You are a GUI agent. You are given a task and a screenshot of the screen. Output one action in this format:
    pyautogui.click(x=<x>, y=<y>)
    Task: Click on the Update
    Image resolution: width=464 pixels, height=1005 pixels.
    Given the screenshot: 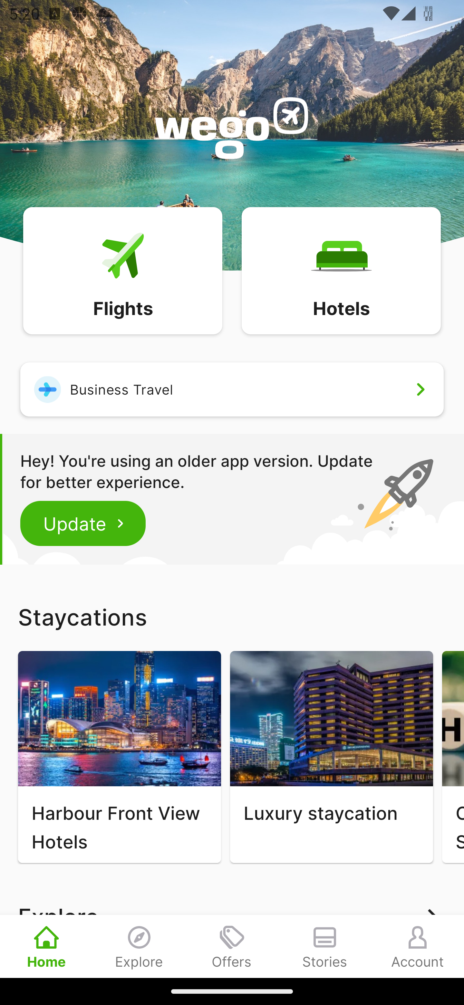 What is the action you would take?
    pyautogui.click(x=83, y=523)
    